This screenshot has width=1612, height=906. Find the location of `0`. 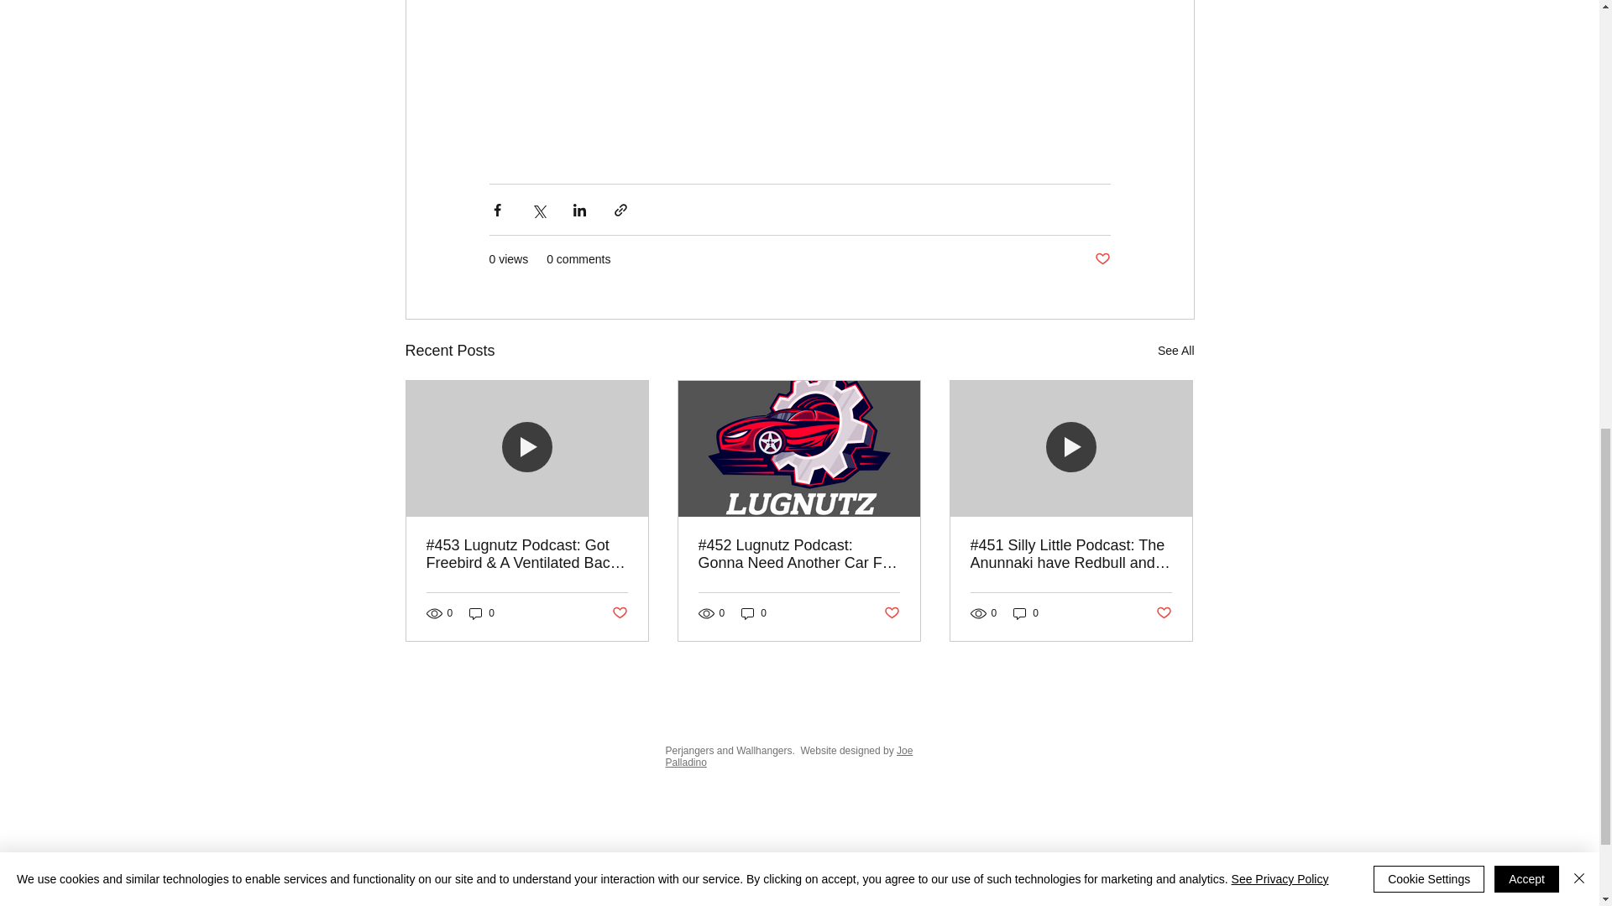

0 is located at coordinates (1026, 613).